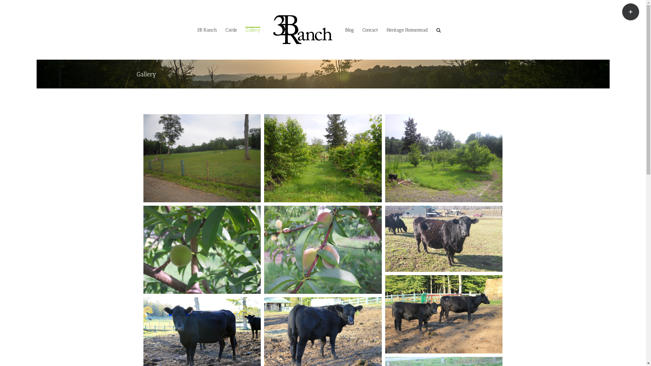 The image size is (651, 366). I want to click on DSCN1429, so click(323, 250).